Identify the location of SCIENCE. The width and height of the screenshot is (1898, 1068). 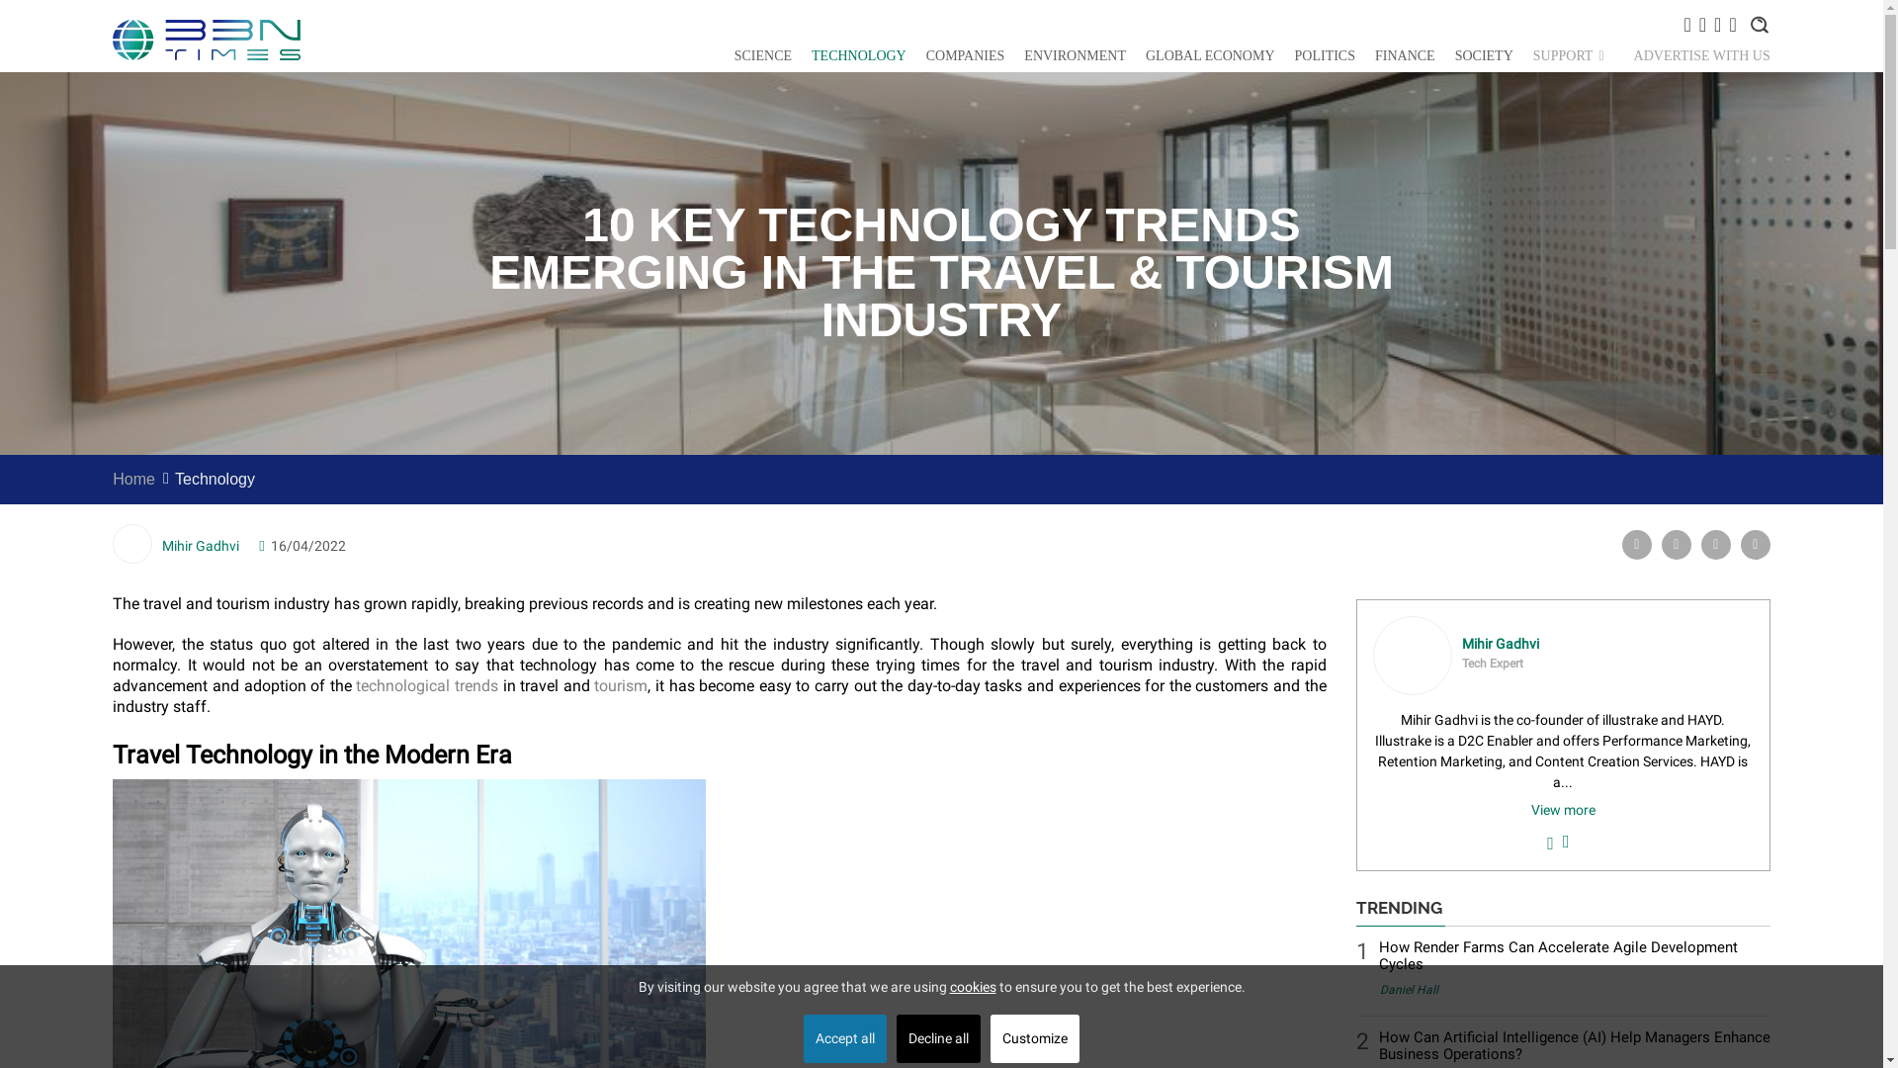
(763, 55).